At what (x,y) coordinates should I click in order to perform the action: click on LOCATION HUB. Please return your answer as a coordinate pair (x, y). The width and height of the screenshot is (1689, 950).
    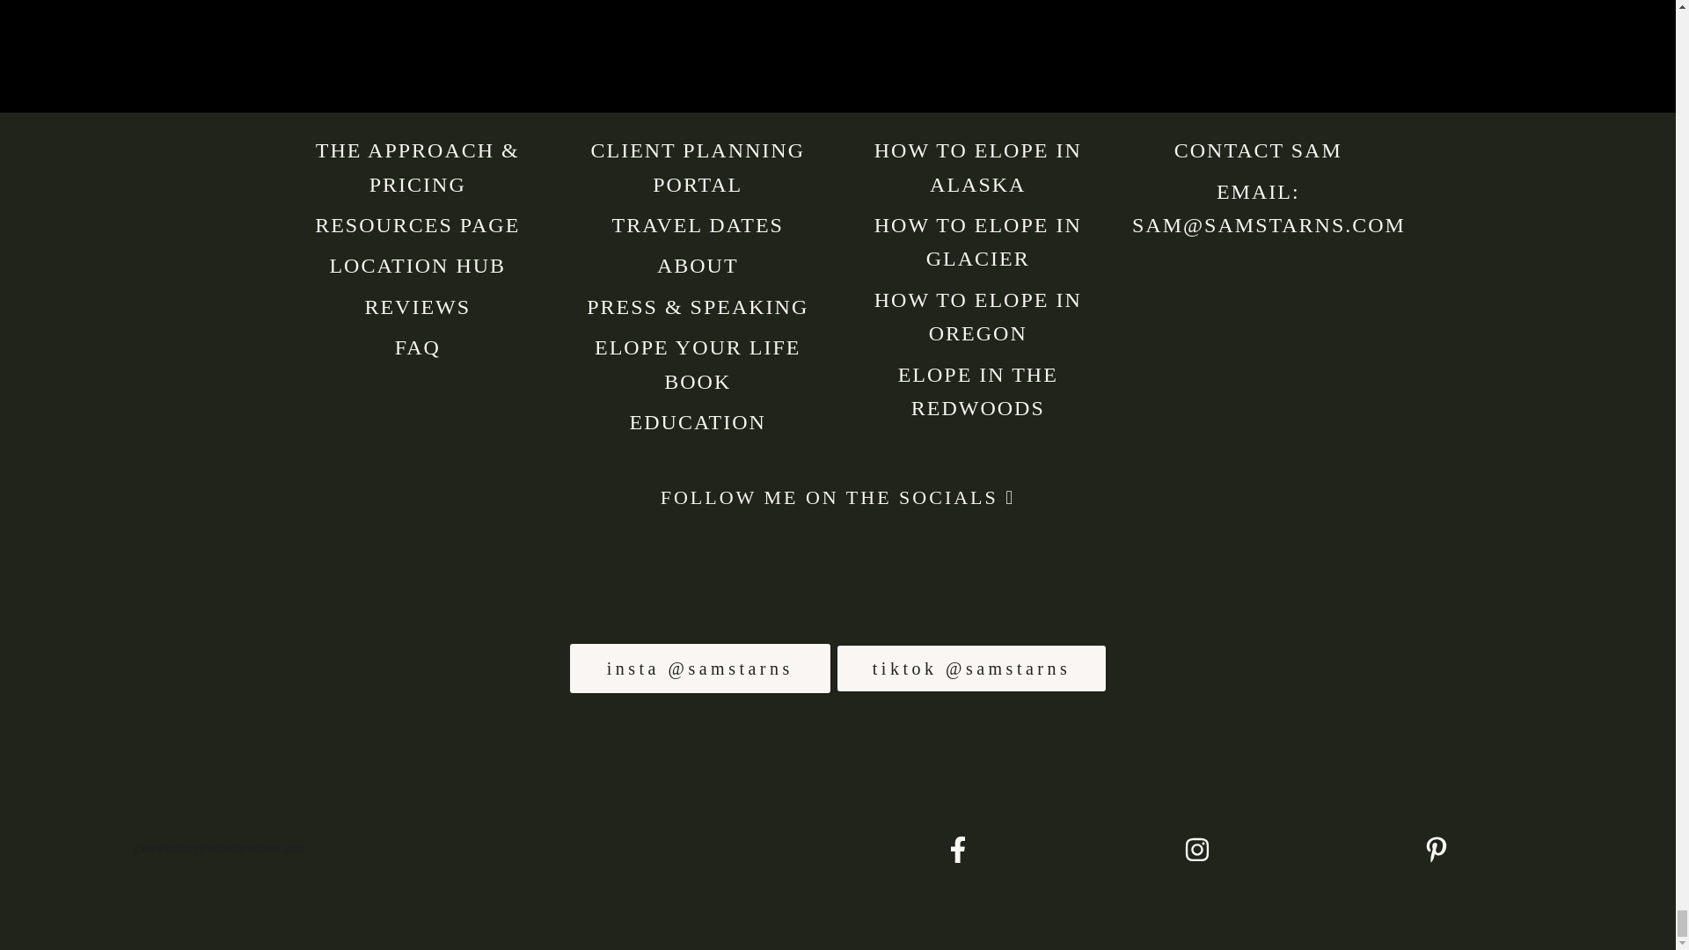
    Looking at the image, I should click on (417, 266).